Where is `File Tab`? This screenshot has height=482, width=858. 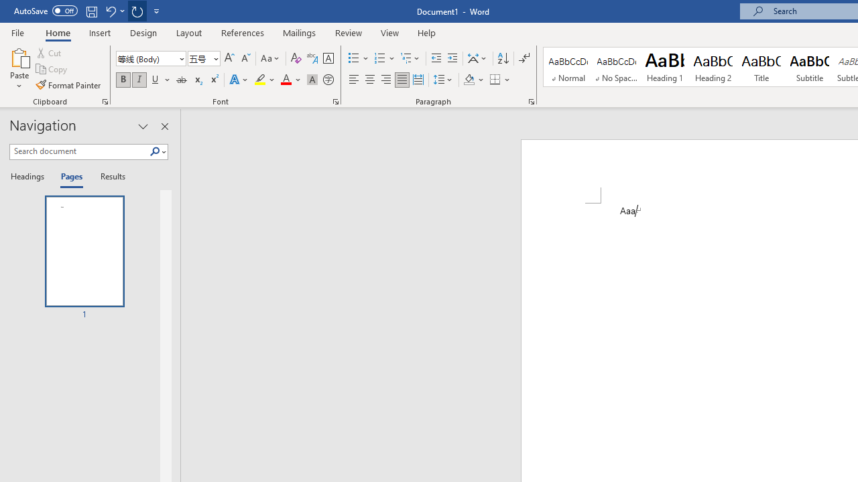 File Tab is located at coordinates (17, 32).